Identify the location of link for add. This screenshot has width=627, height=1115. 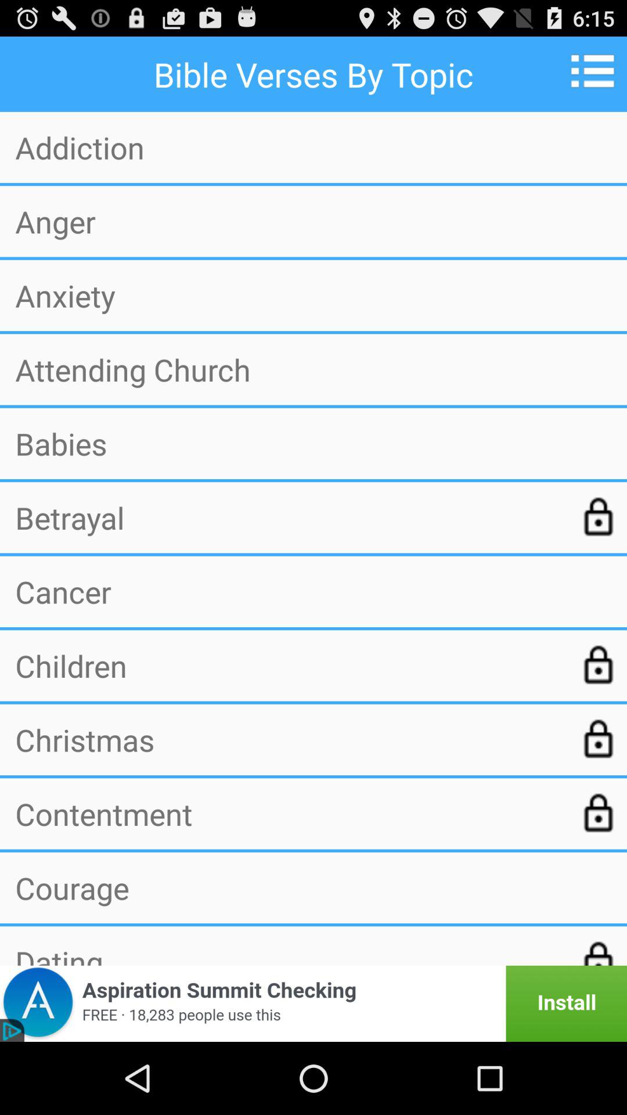
(313, 1003).